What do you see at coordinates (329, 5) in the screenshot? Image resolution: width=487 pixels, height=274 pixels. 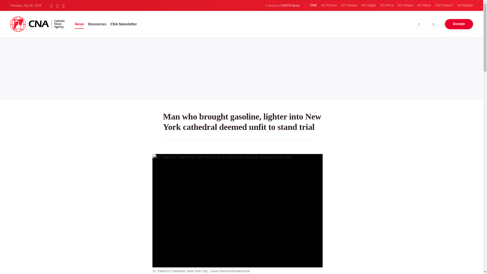 I see `ACI Prensa` at bounding box center [329, 5].